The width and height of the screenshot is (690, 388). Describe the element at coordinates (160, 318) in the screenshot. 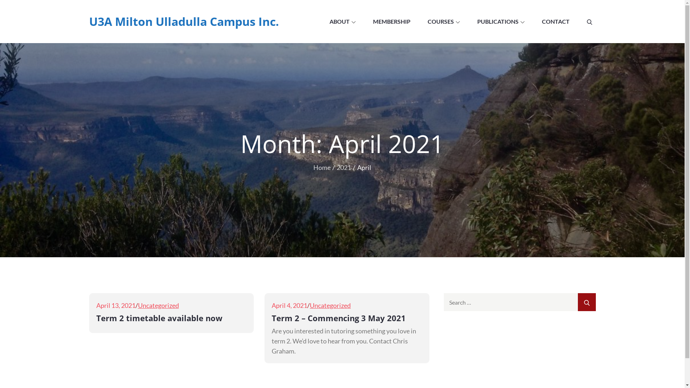

I see `Term 2 timetable available now` at that location.